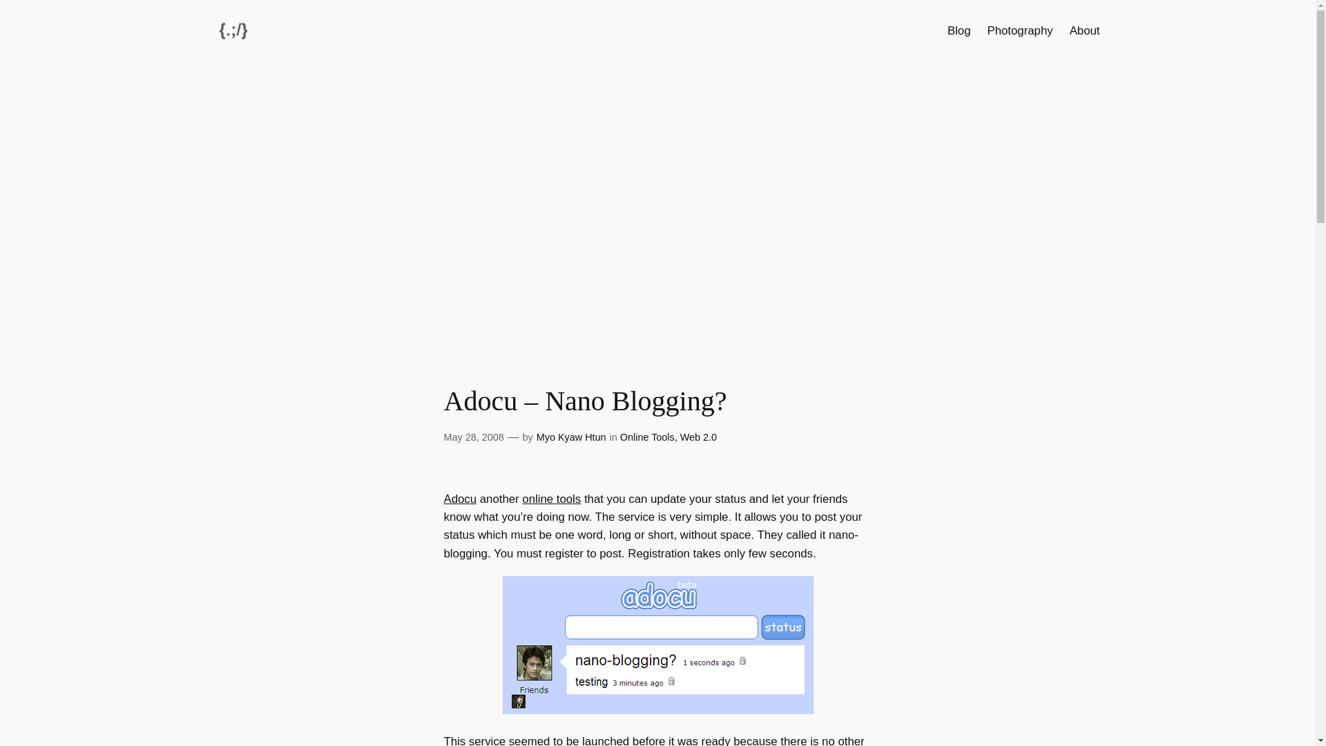 Image resolution: width=1326 pixels, height=746 pixels. What do you see at coordinates (551, 499) in the screenshot?
I see `online tools` at bounding box center [551, 499].